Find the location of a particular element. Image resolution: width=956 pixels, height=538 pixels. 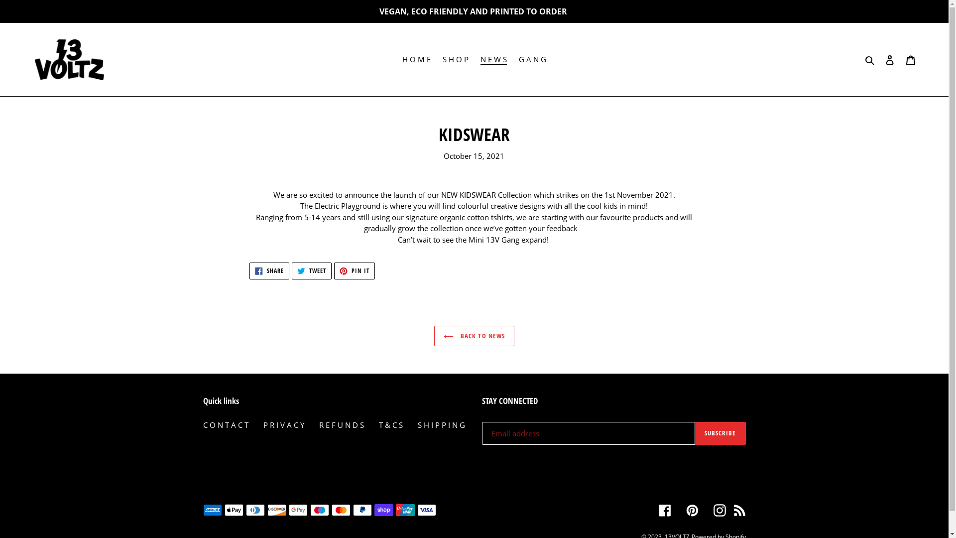

P R I V A C Y is located at coordinates (283, 425).